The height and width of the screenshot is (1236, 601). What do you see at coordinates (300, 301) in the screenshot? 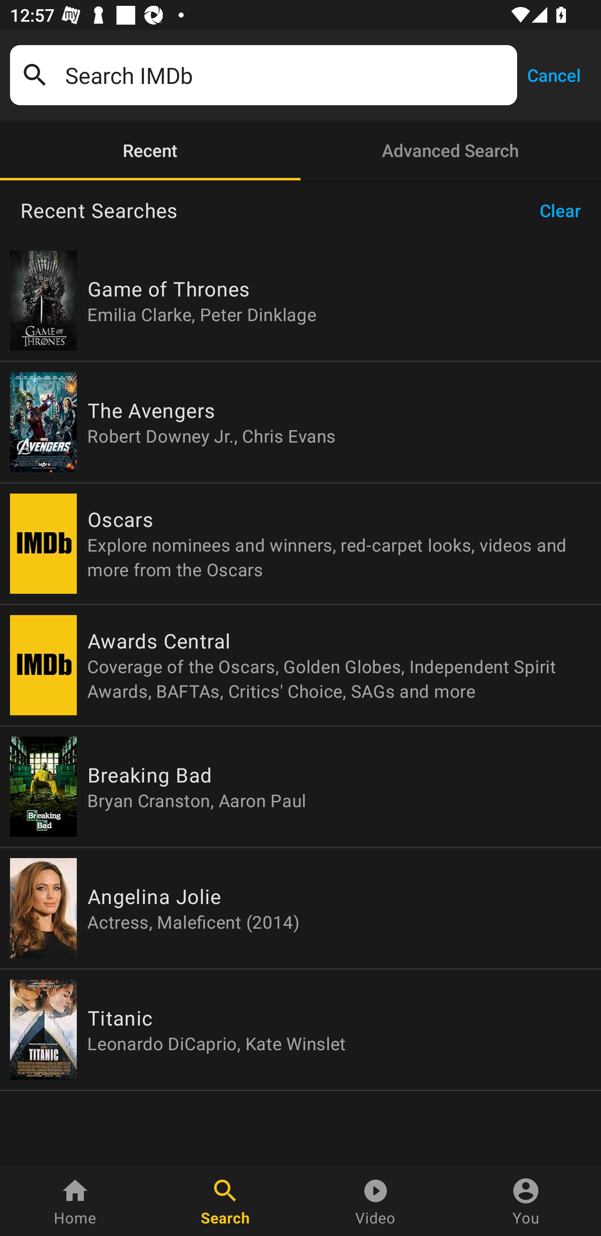
I see `Game of Thrones Emilia Clarke, Peter Dinklage` at bounding box center [300, 301].